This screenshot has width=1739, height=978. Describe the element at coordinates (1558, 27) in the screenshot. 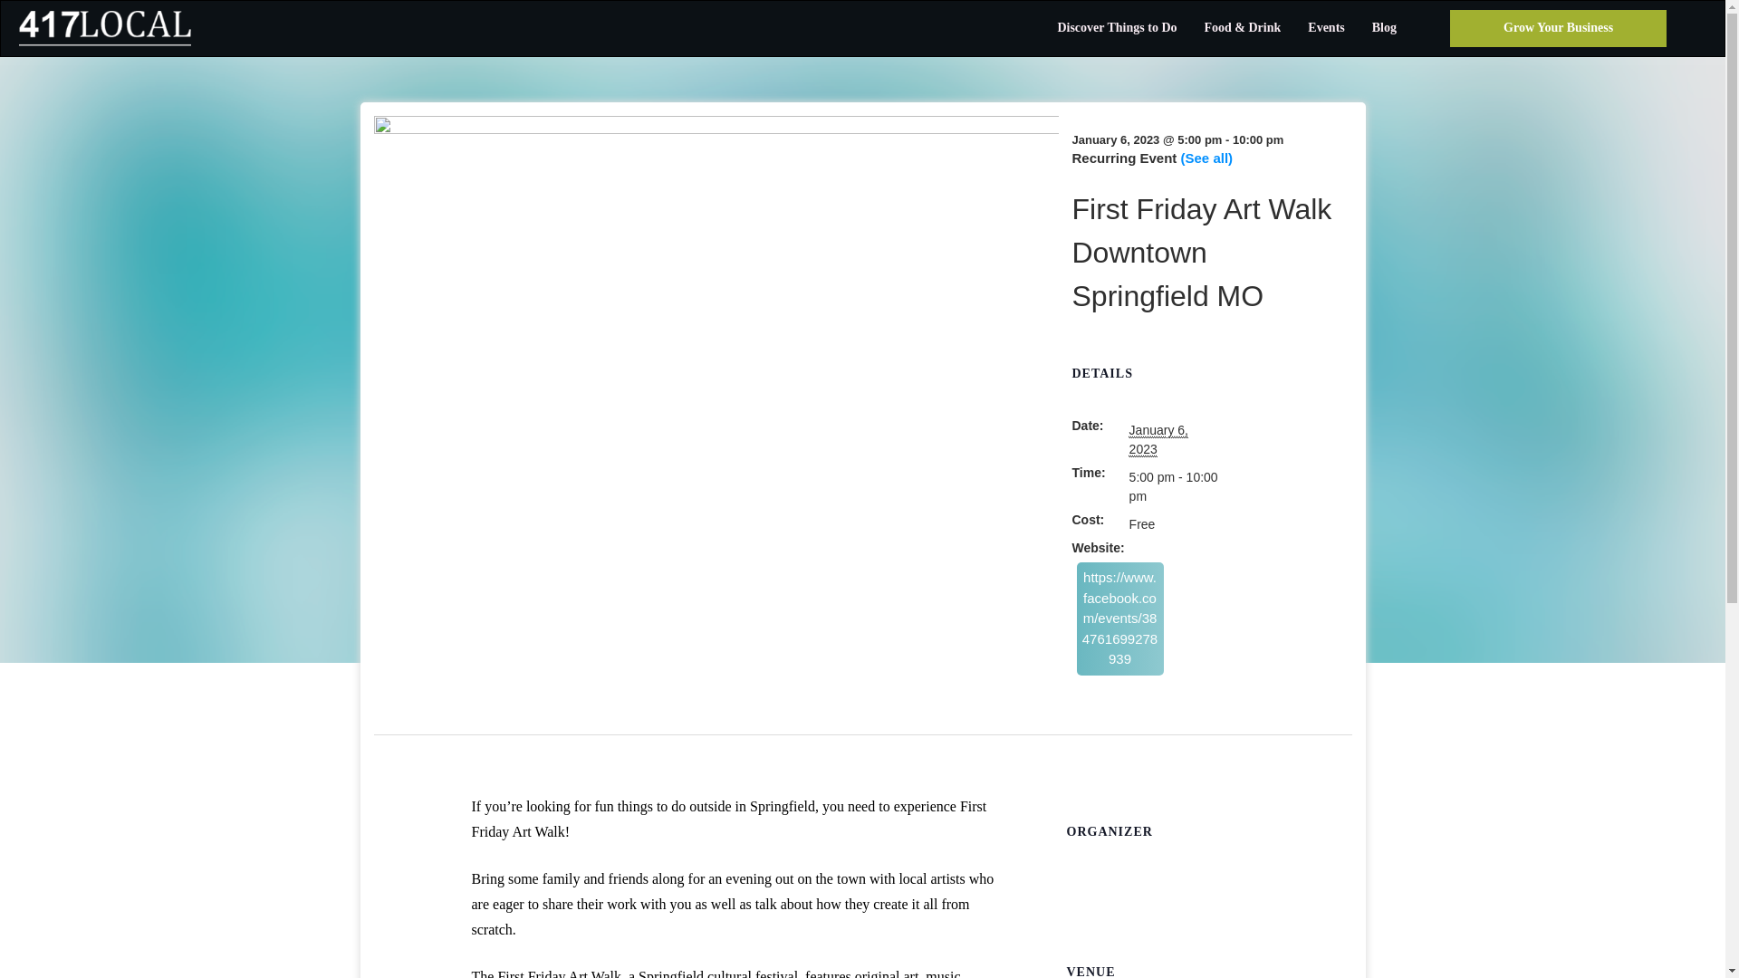

I see `Grow Your Business` at that location.